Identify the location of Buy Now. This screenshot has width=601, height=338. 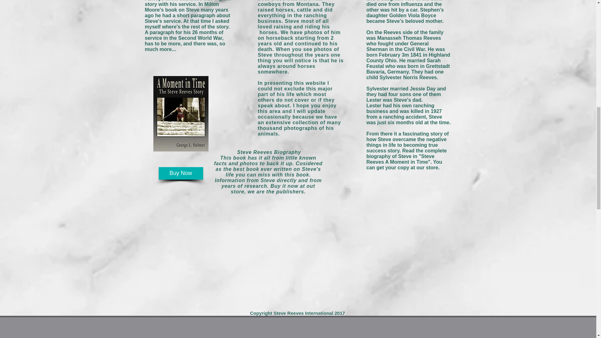
(181, 173).